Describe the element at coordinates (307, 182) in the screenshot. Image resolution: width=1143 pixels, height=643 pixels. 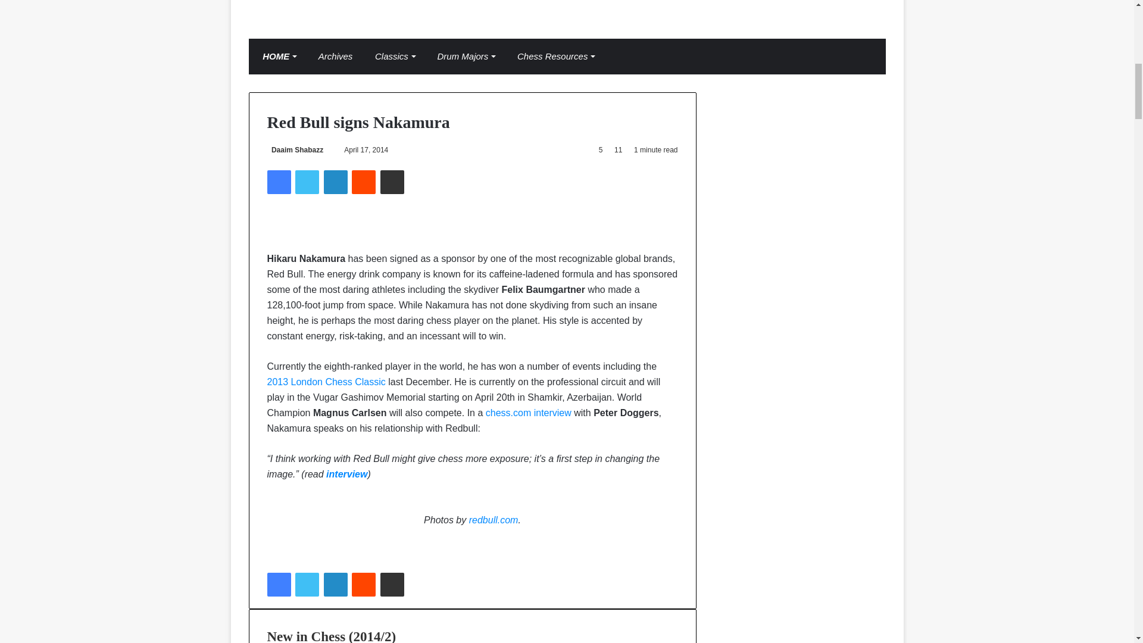
I see `Twitter` at that location.